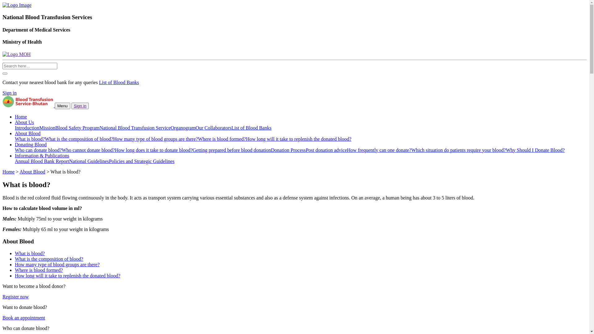 The image size is (594, 334). I want to click on Register now, so click(15, 297).